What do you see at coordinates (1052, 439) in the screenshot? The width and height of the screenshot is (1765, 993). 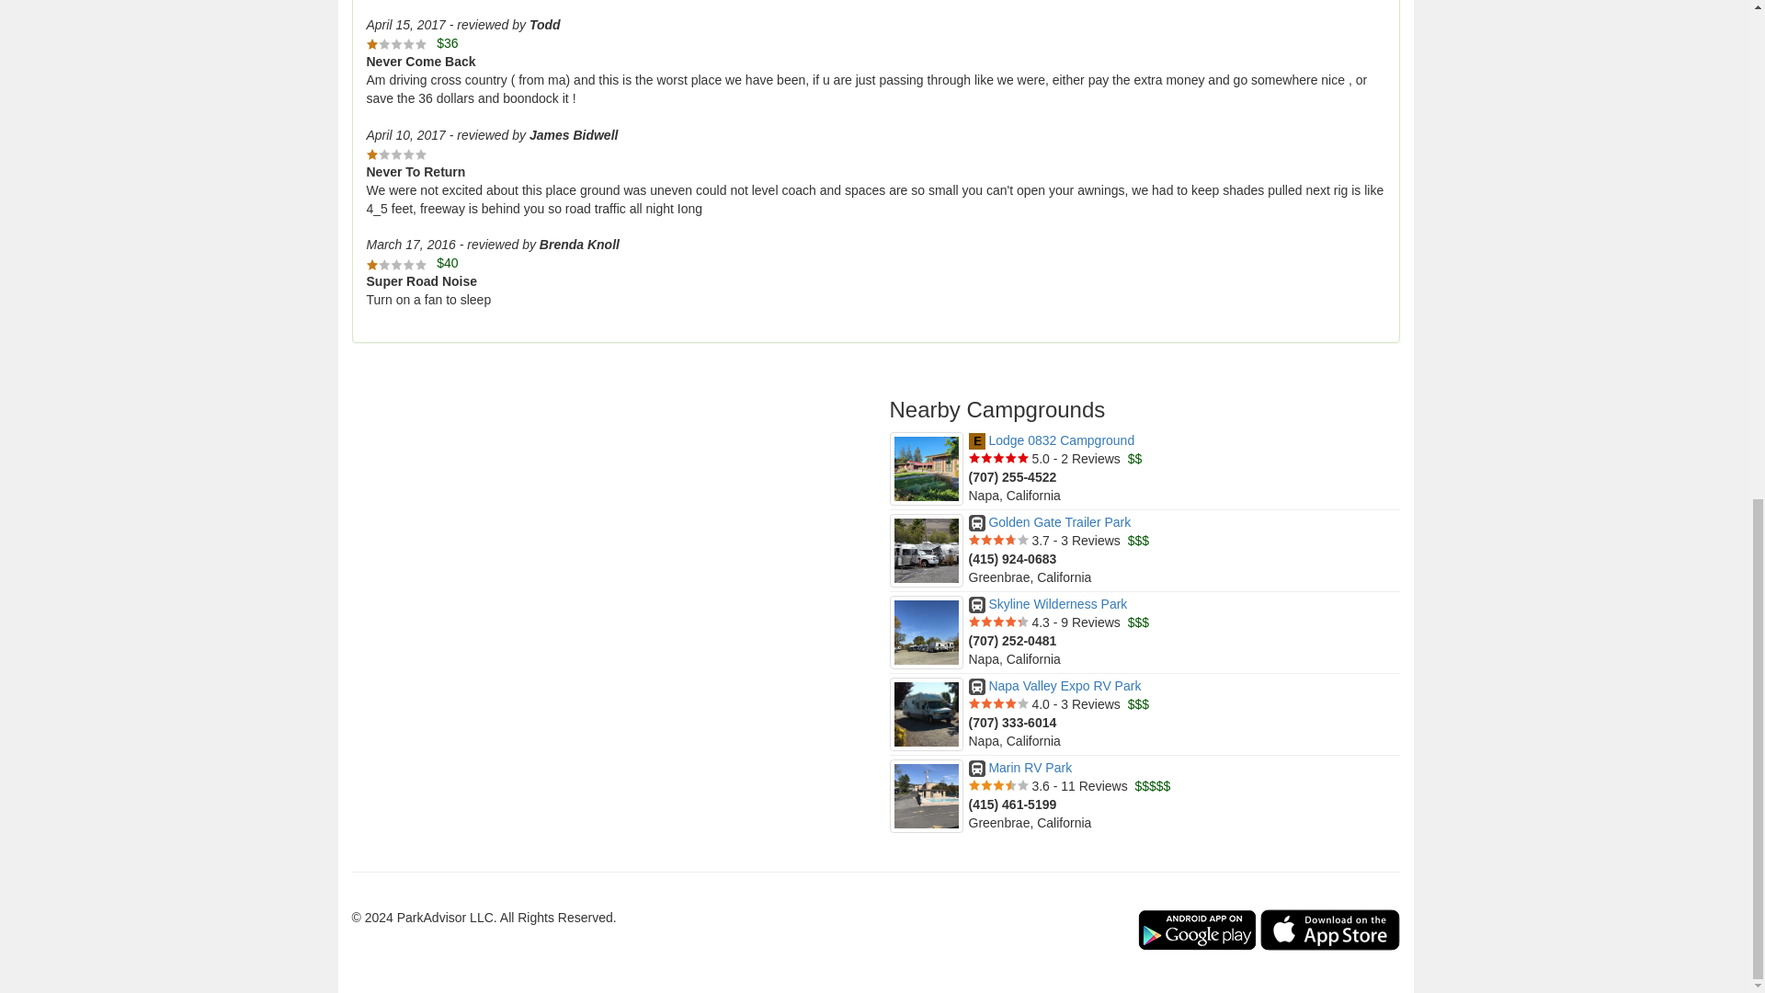 I see ` Lodge 0832 Campground` at bounding box center [1052, 439].